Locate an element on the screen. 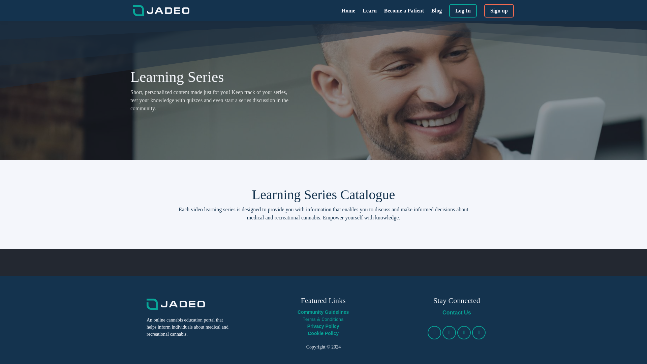 The width and height of the screenshot is (647, 364). Blog is located at coordinates (437, 11).